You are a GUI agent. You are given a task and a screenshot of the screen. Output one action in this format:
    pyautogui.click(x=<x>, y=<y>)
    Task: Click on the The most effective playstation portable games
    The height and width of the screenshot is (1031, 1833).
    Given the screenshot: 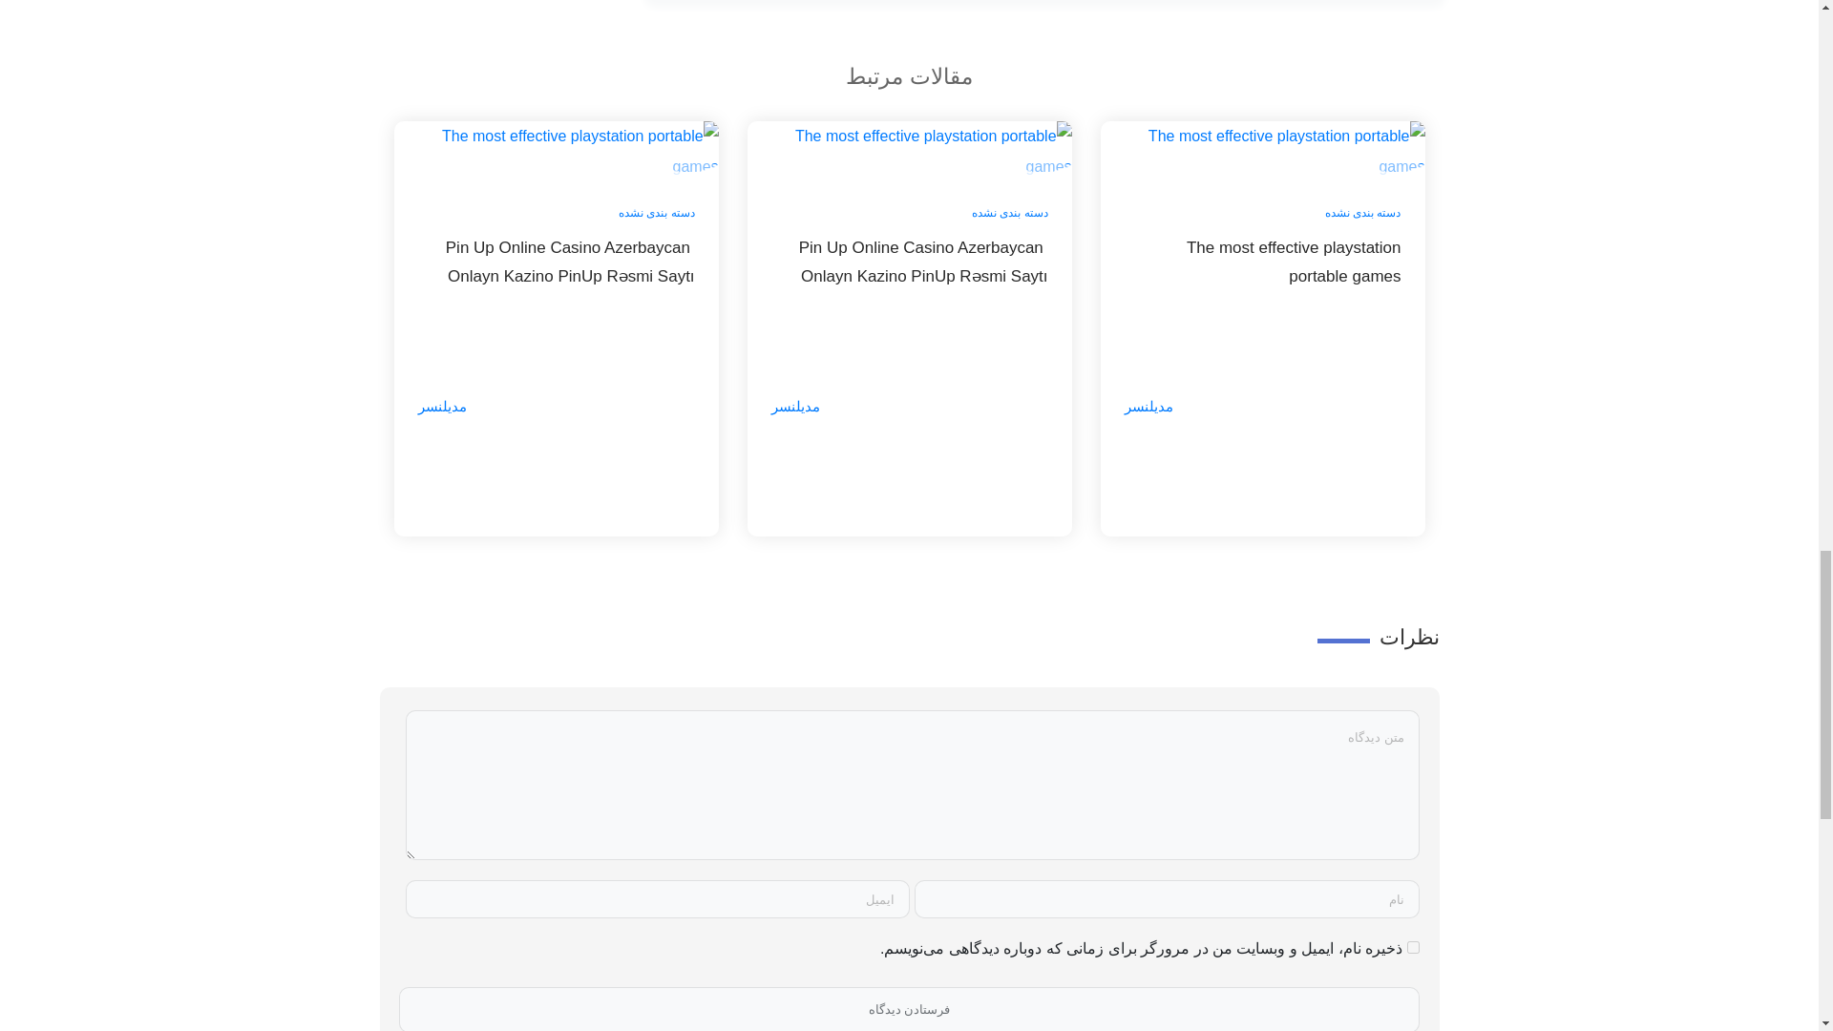 What is the action you would take?
    pyautogui.click(x=1263, y=276)
    